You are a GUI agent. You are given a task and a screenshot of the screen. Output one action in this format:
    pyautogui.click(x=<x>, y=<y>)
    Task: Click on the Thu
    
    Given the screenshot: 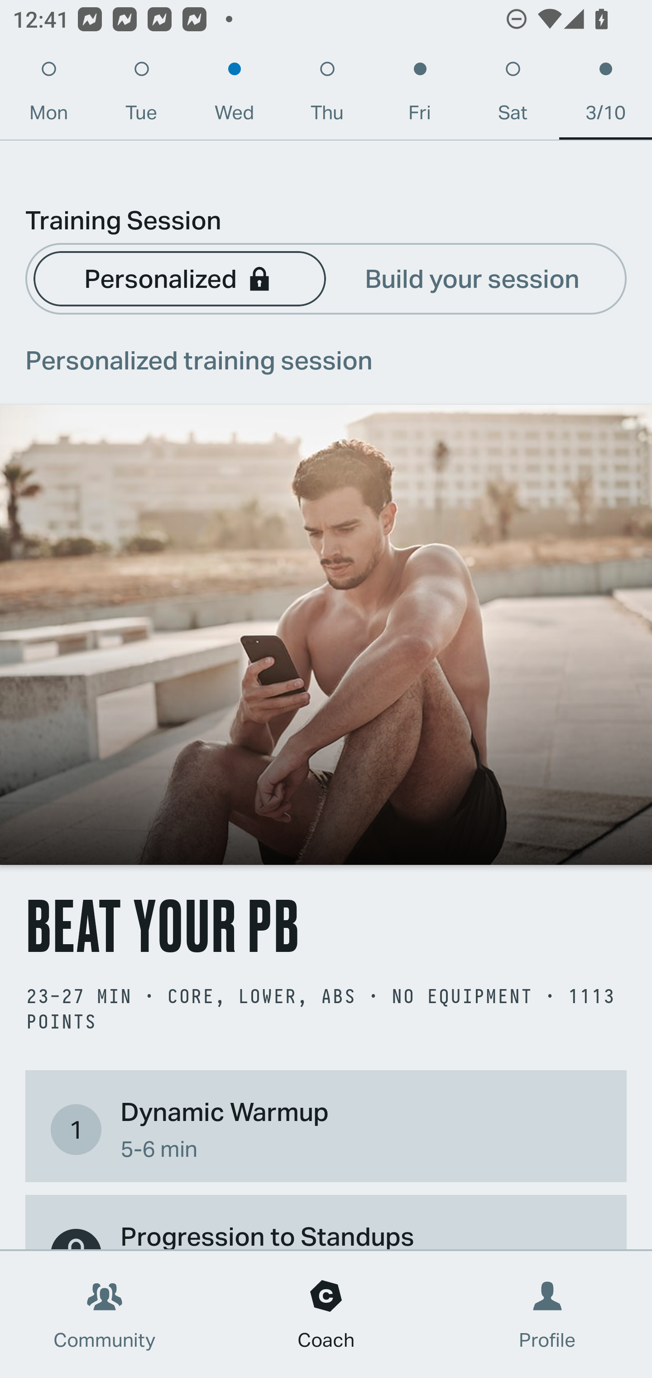 What is the action you would take?
    pyautogui.click(x=327, y=95)
    